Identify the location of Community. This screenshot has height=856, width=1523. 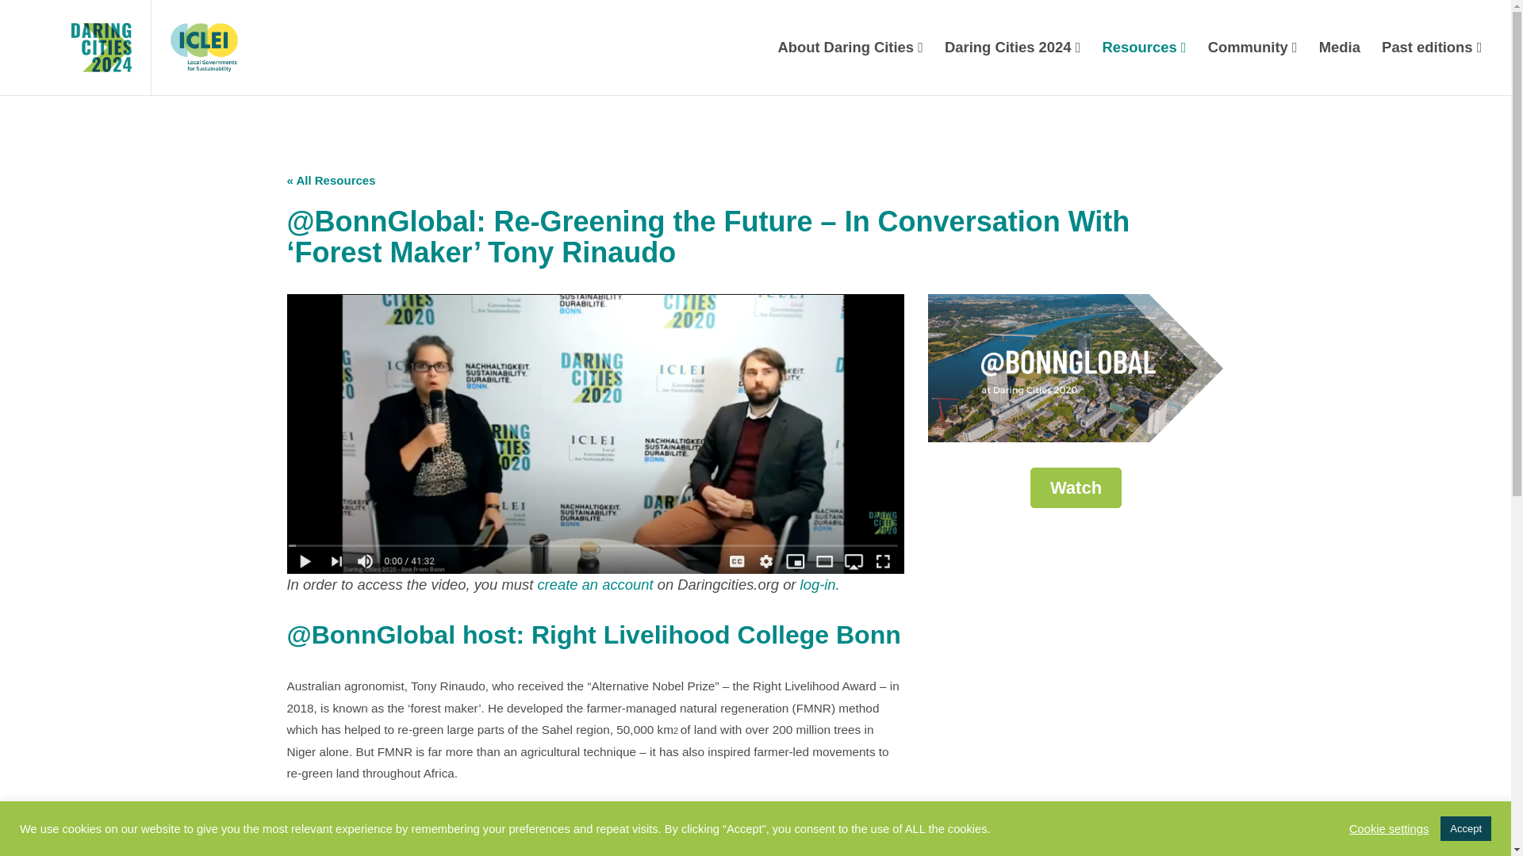
(1253, 48).